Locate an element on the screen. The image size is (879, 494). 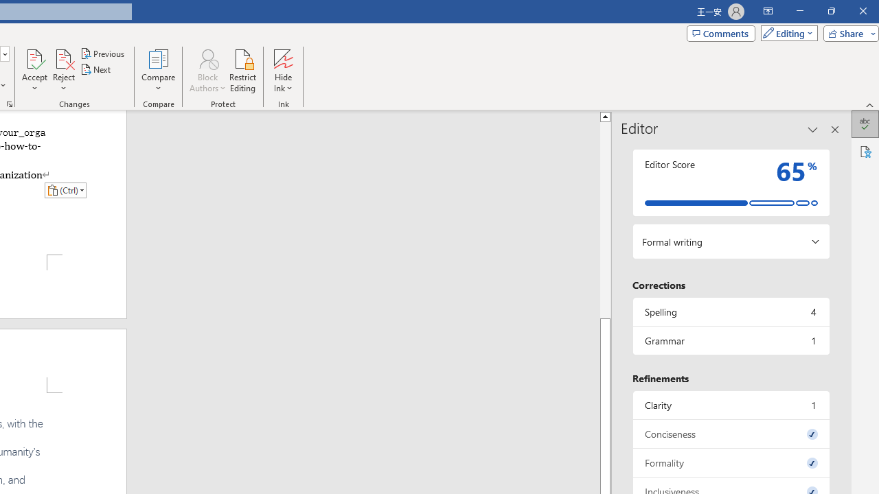
Action: Paste alternatives is located at coordinates (65, 189).